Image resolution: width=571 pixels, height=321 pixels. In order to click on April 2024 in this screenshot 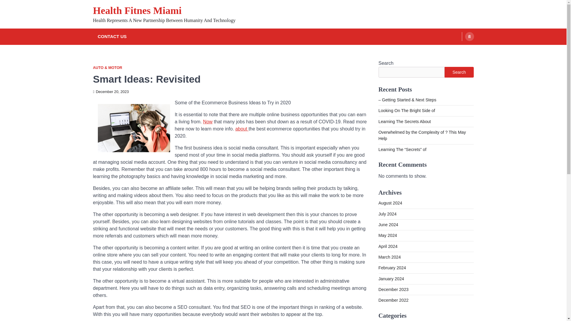, I will do `click(388, 246)`.